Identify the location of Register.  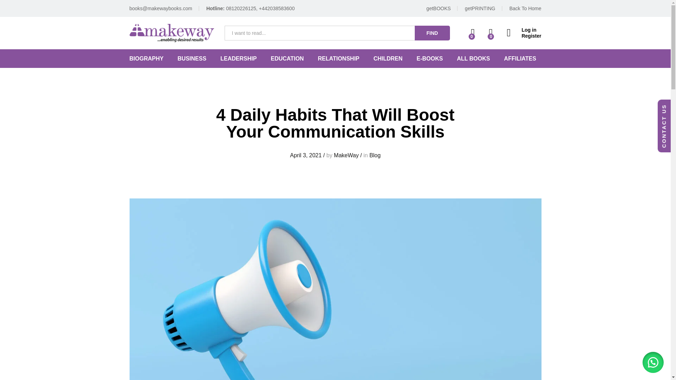
(524, 36).